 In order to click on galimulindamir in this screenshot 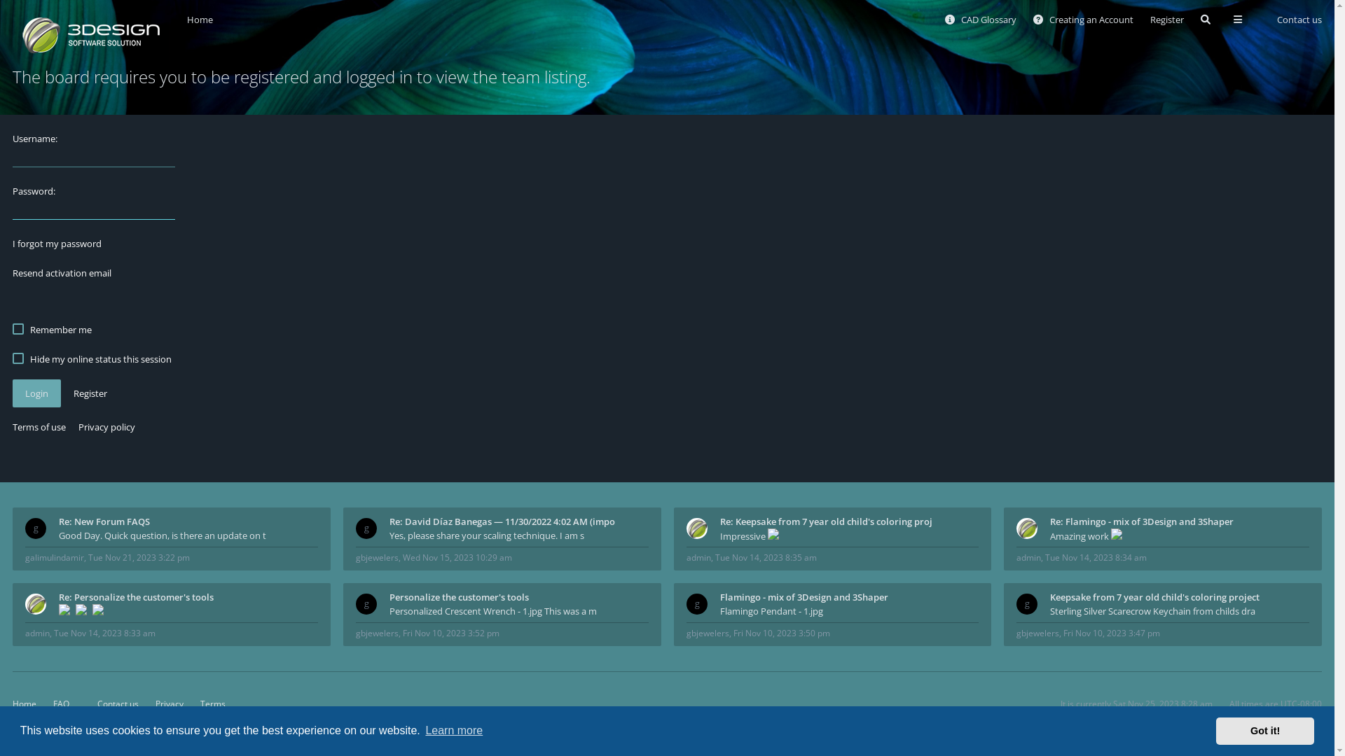, I will do `click(55, 557)`.